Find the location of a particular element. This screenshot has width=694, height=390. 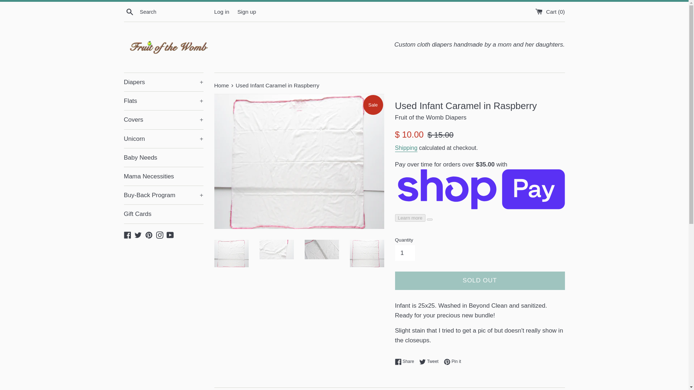

Fruit of the Womb Diapers on YouTube is located at coordinates (170, 235).